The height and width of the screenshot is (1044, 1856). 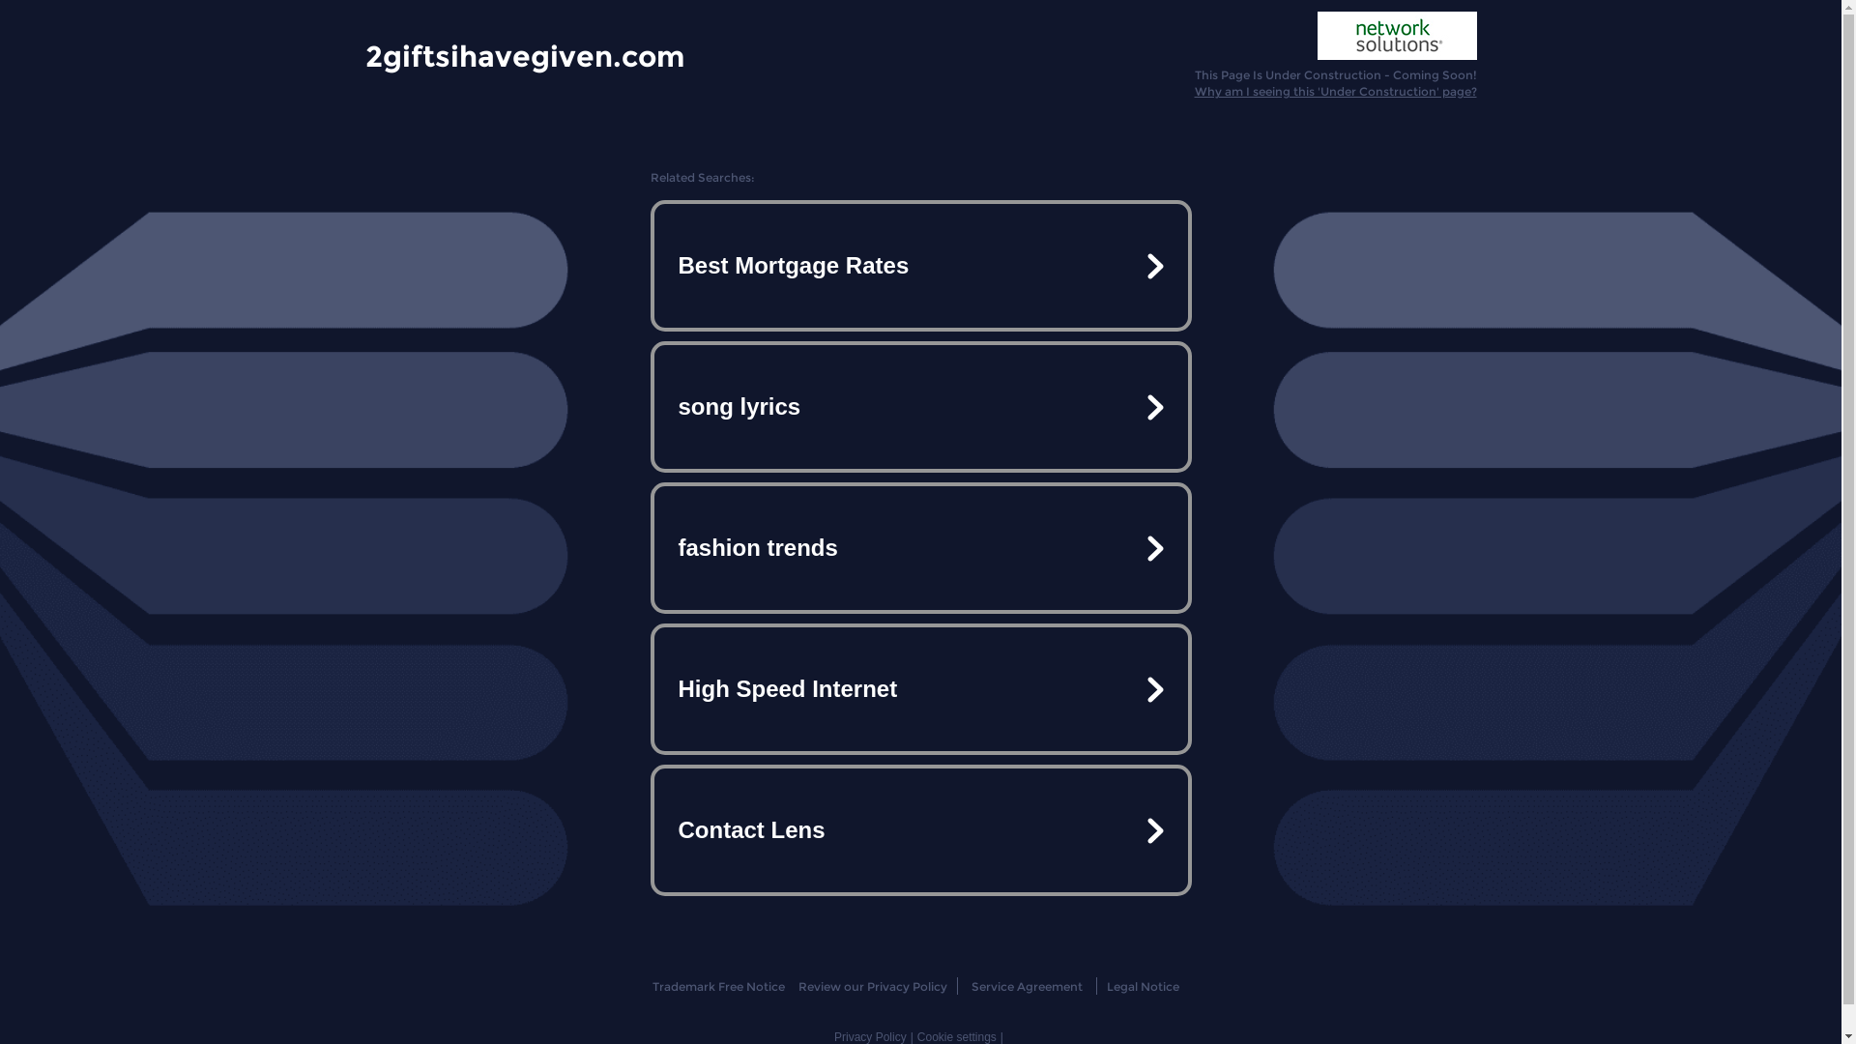 I want to click on Service Agreement, so click(x=1027, y=986).